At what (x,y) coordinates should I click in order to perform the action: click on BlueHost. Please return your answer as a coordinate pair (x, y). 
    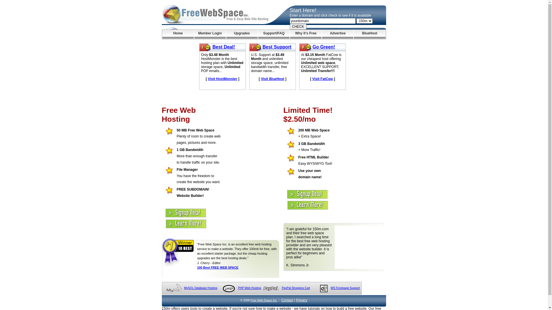
    Looking at the image, I should click on (370, 34).